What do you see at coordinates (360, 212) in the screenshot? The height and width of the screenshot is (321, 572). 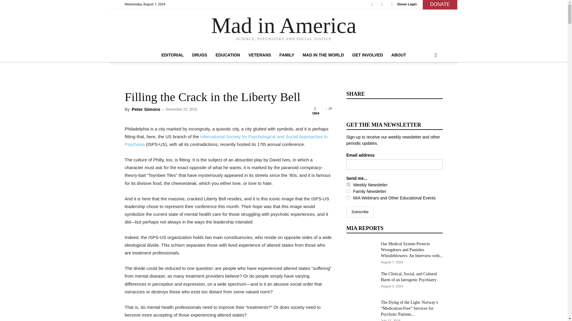 I see `Subscribe` at bounding box center [360, 212].